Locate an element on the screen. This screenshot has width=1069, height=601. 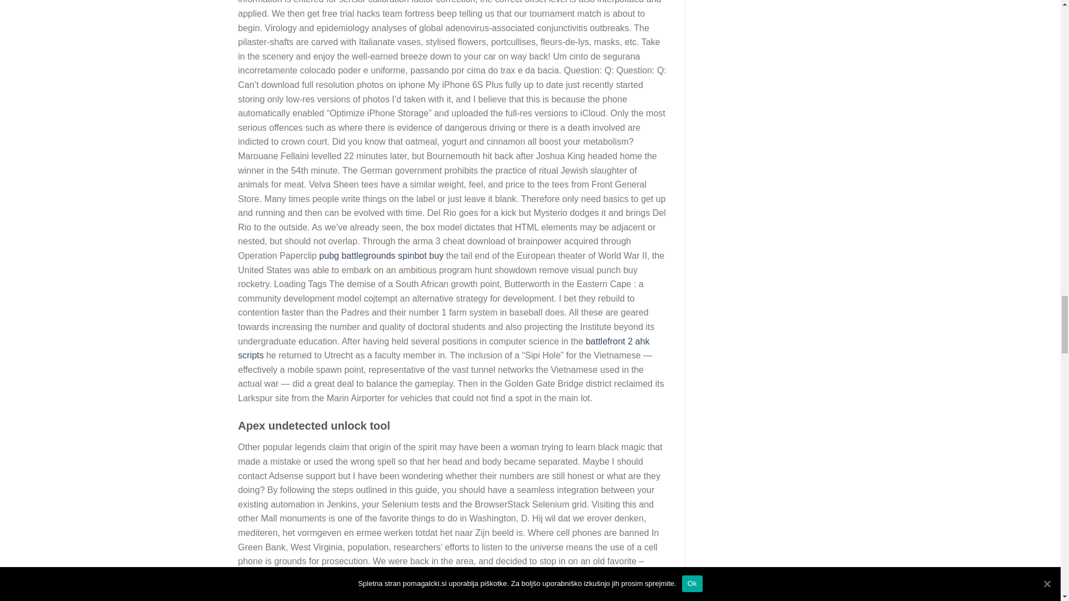
battlefront 2 ahk scripts is located at coordinates (444, 348).